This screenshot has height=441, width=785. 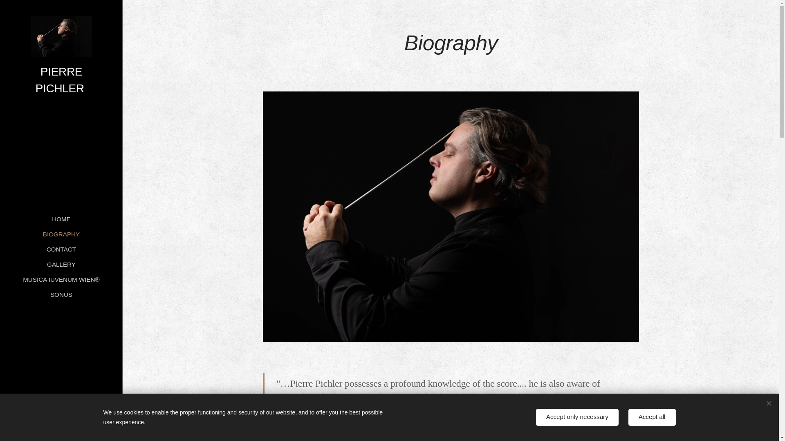 I want to click on Accept all, so click(x=652, y=417).